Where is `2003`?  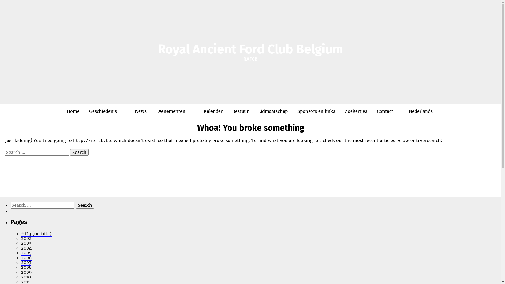
2003 is located at coordinates (26, 243).